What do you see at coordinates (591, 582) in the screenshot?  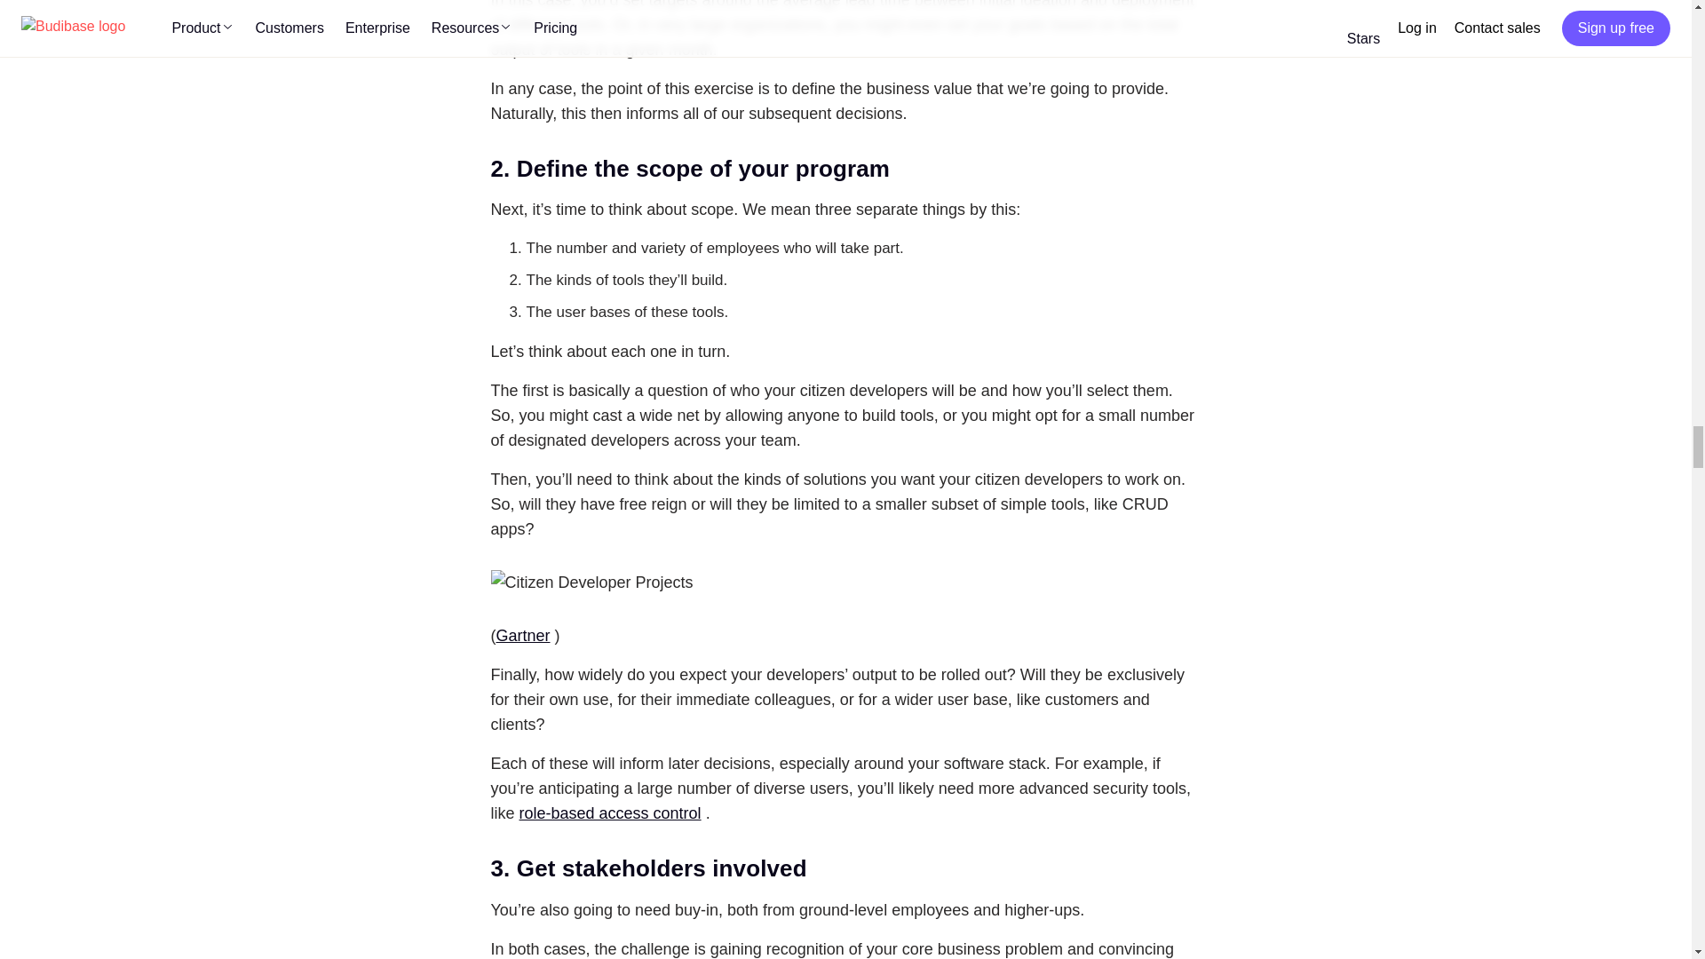 I see `Citizen Developer Projects` at bounding box center [591, 582].